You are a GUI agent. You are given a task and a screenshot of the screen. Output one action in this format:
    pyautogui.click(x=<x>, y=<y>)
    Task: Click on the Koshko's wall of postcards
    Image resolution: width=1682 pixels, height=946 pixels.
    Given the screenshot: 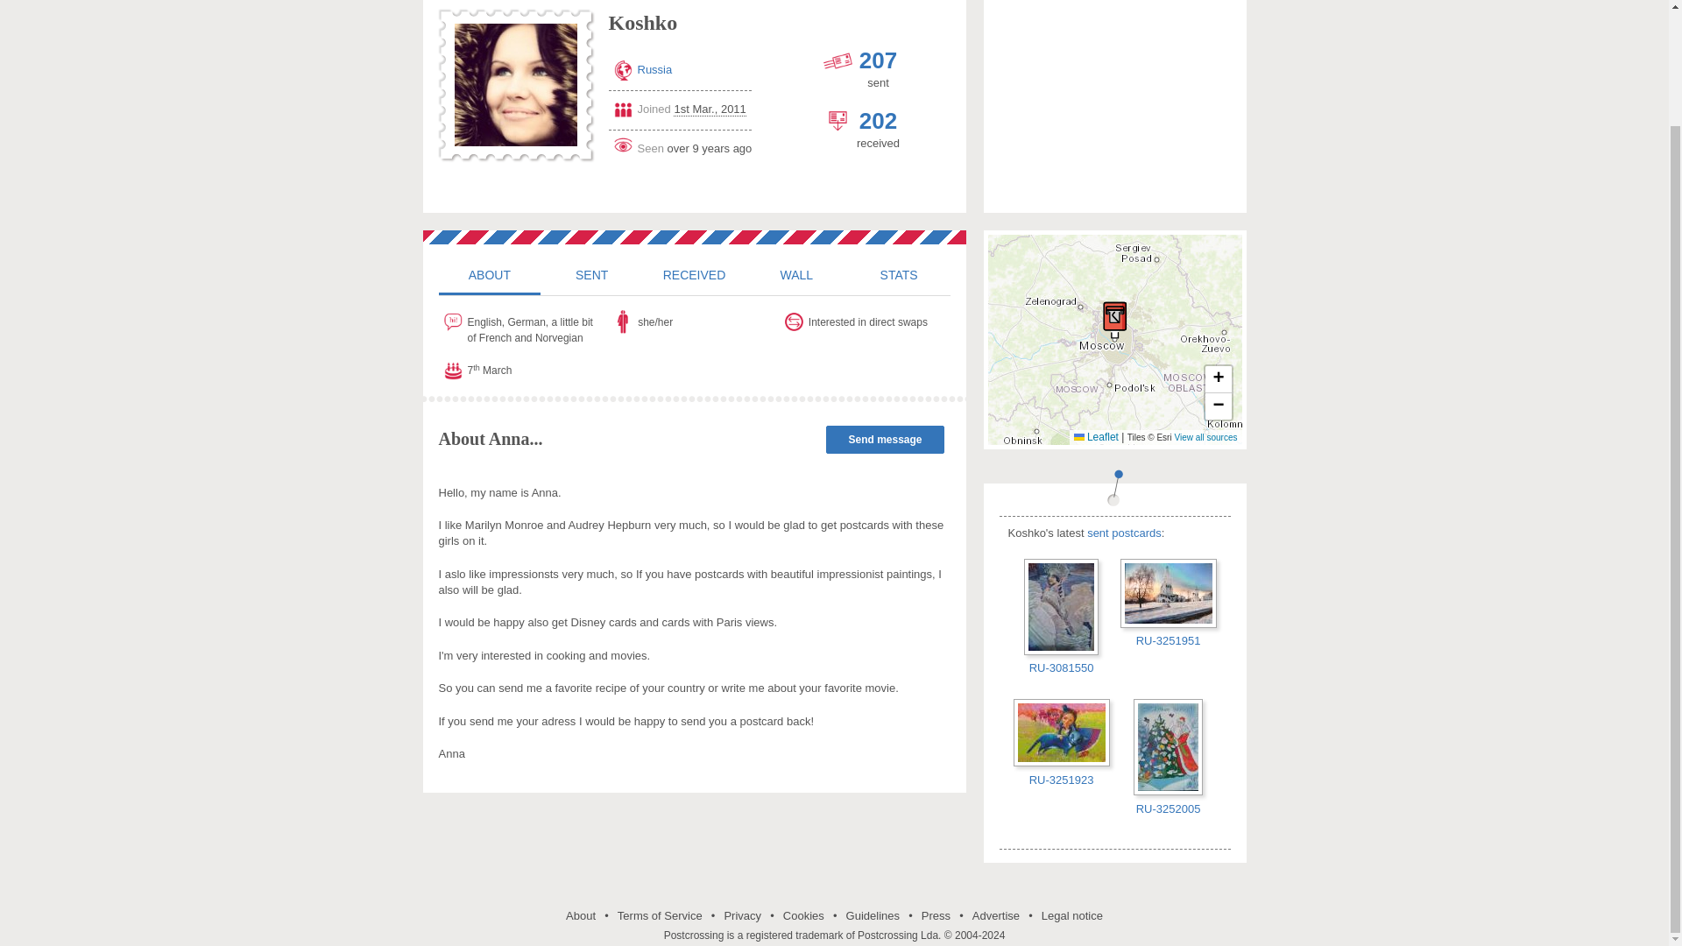 What is the action you would take?
    pyautogui.click(x=795, y=274)
    